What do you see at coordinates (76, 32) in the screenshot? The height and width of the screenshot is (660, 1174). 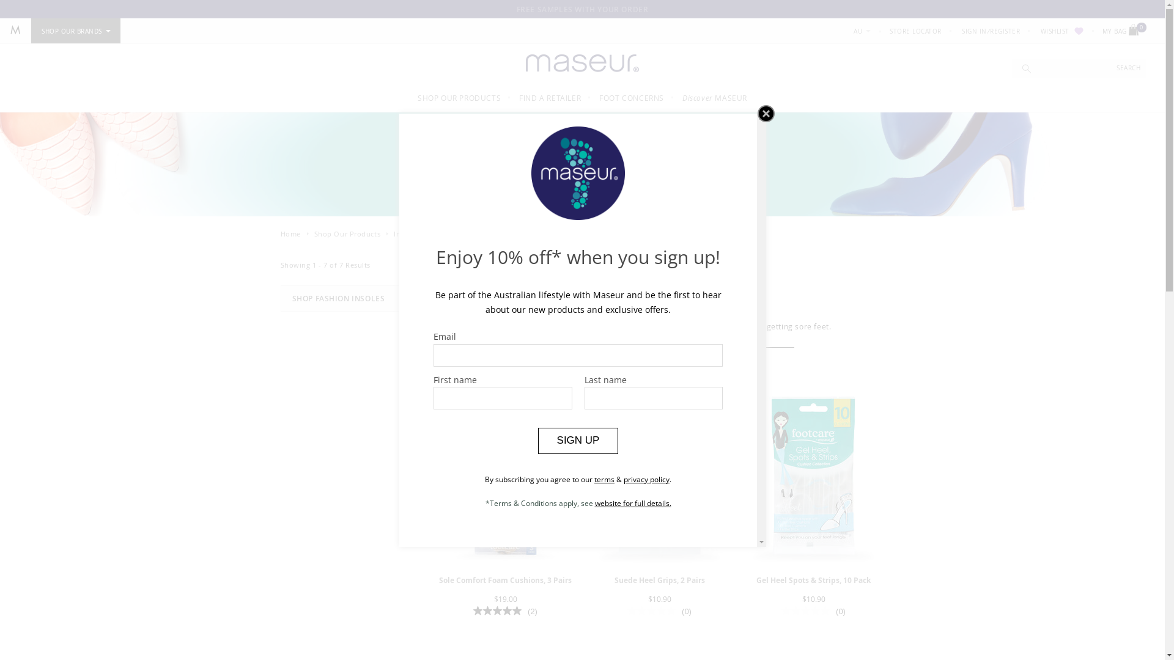 I see `SHOP OUR BRANDS` at bounding box center [76, 32].